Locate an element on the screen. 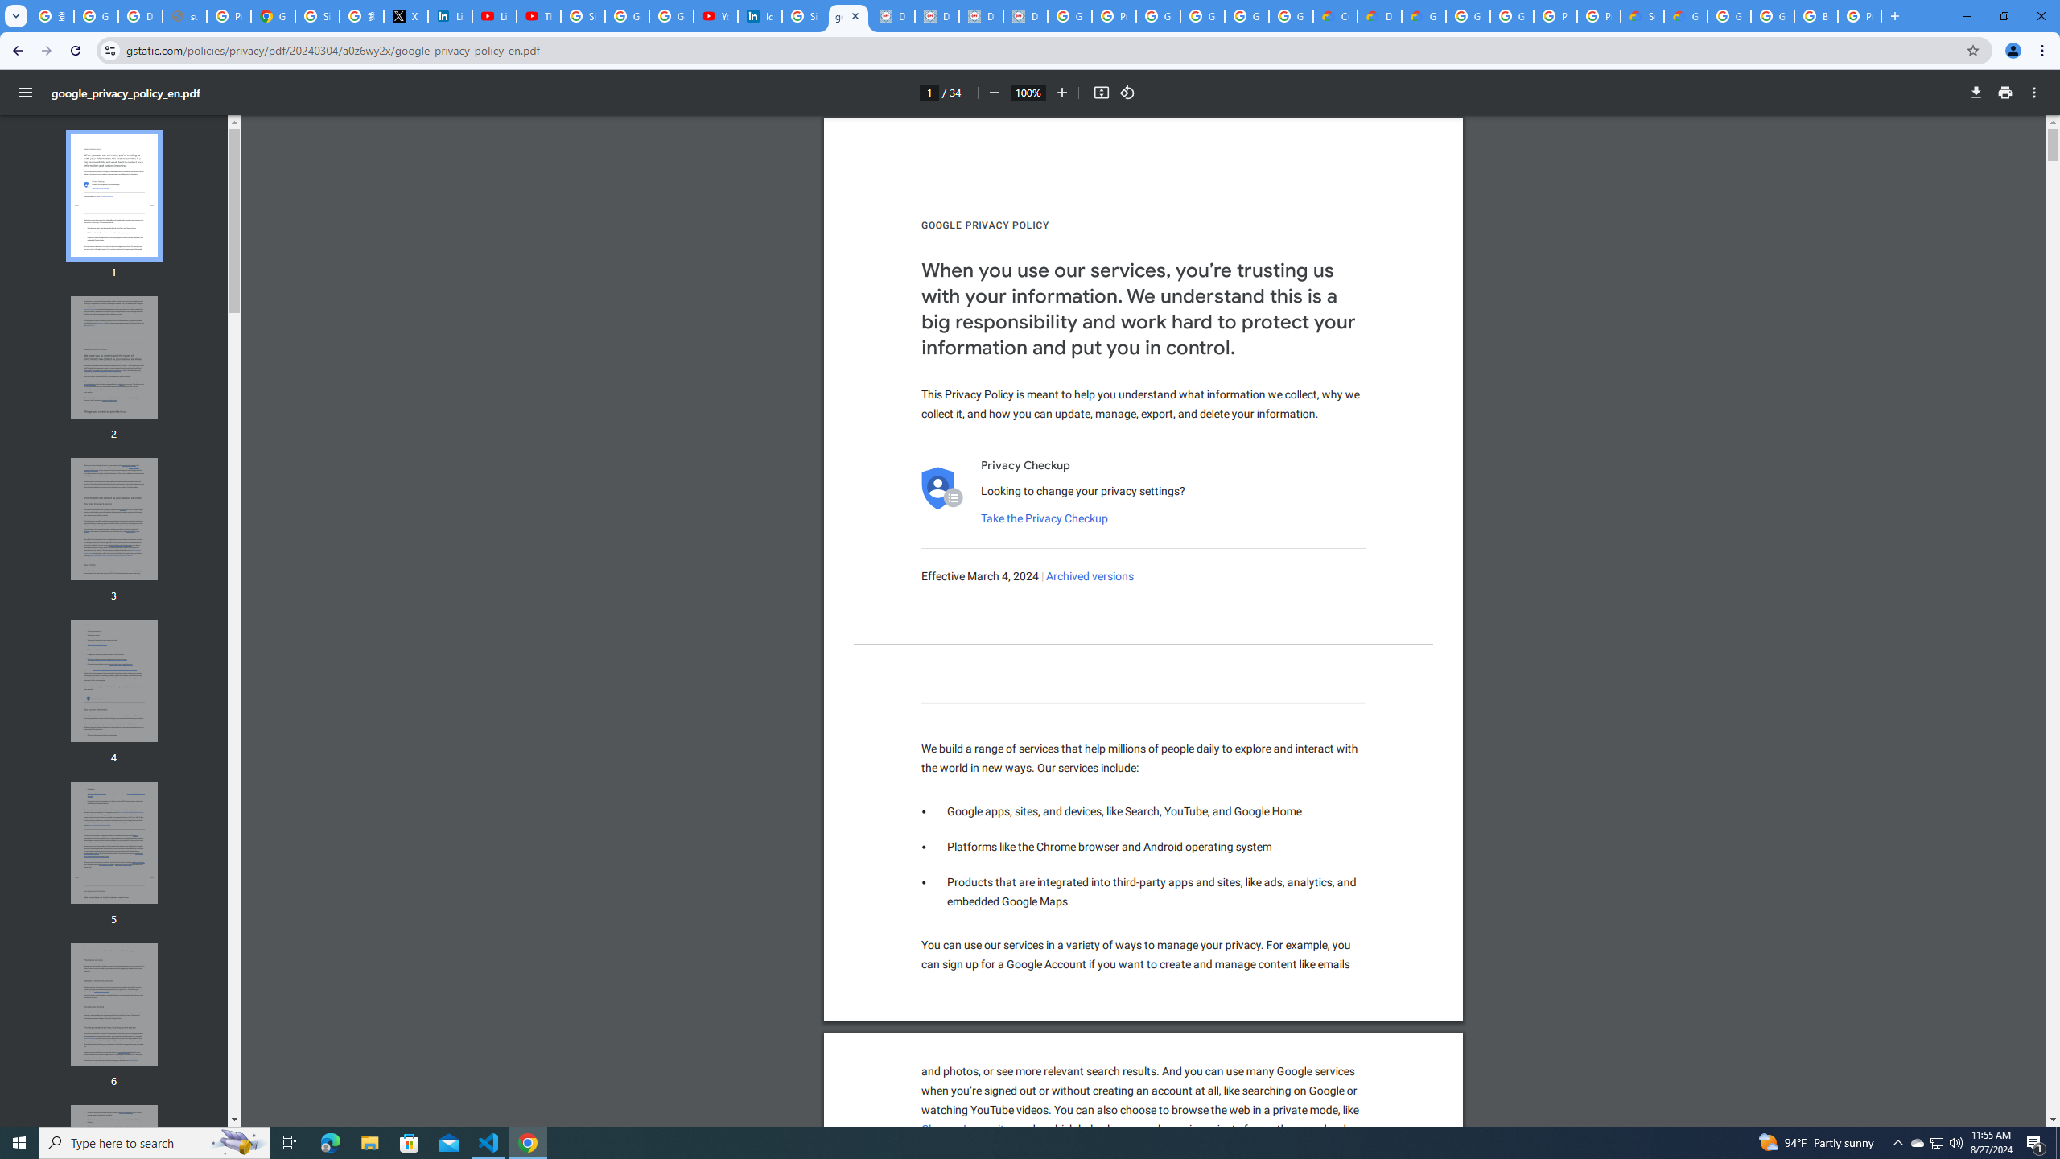 The width and height of the screenshot is (2060, 1159). Thumbnail for page 7 is located at coordinates (114, 1166).